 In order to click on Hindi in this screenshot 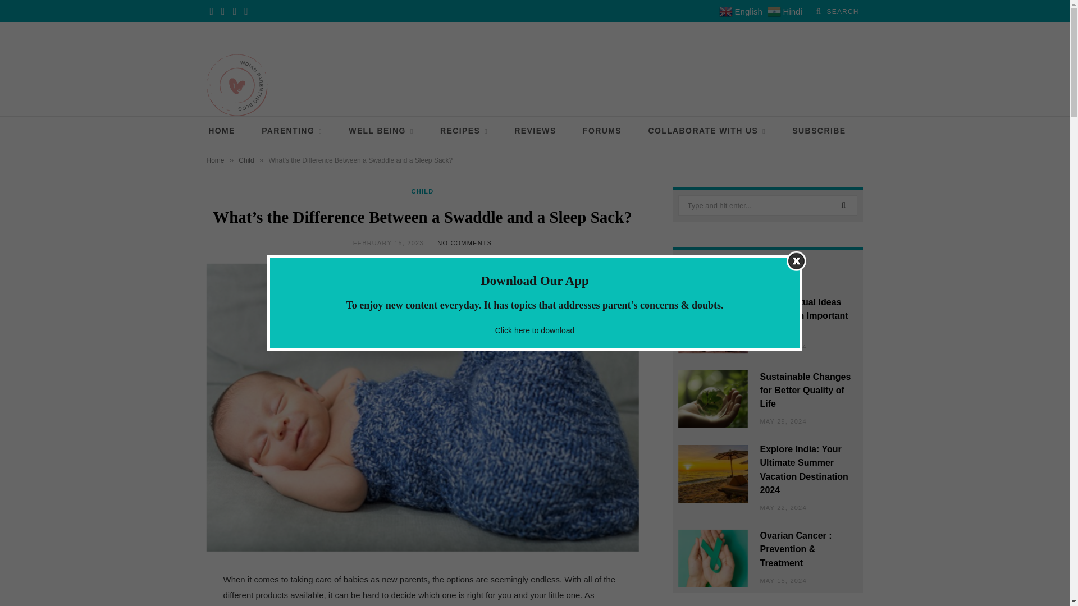, I will do `click(786, 11)`.